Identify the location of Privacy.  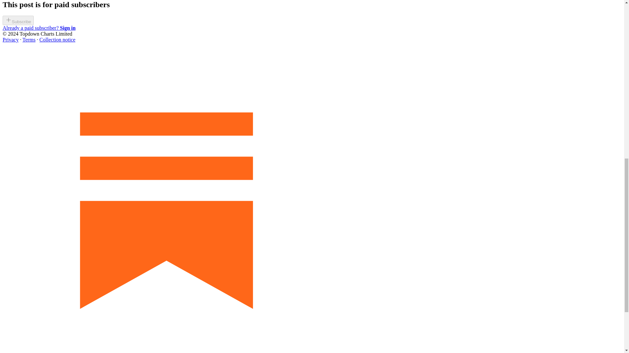
(10, 40).